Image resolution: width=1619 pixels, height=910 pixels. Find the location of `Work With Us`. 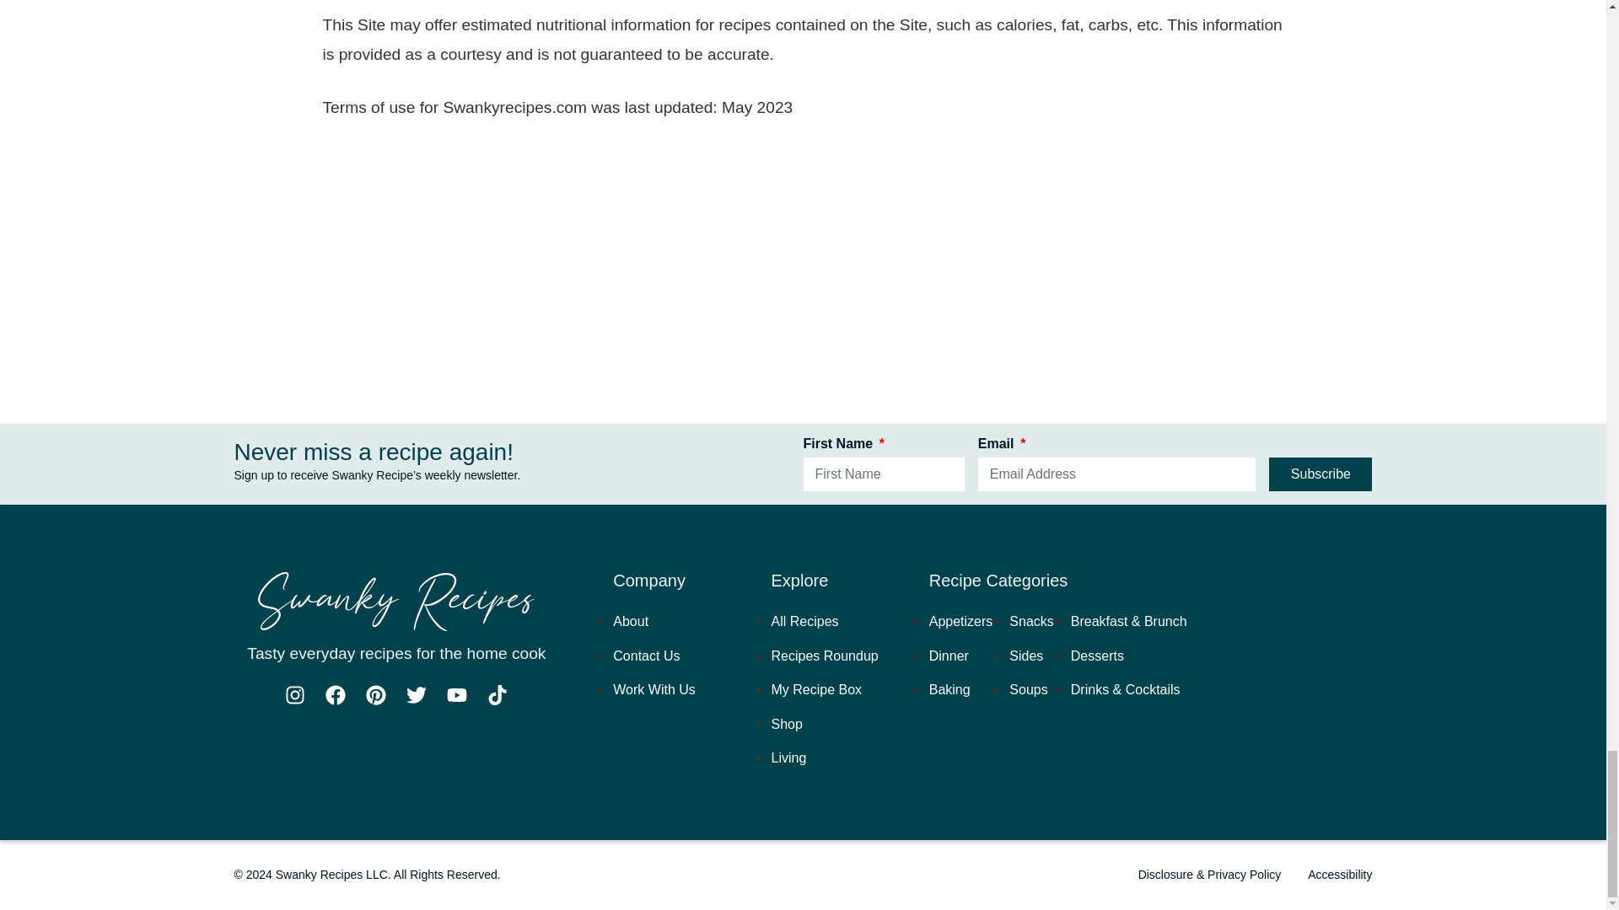

Work With Us is located at coordinates (654, 689).